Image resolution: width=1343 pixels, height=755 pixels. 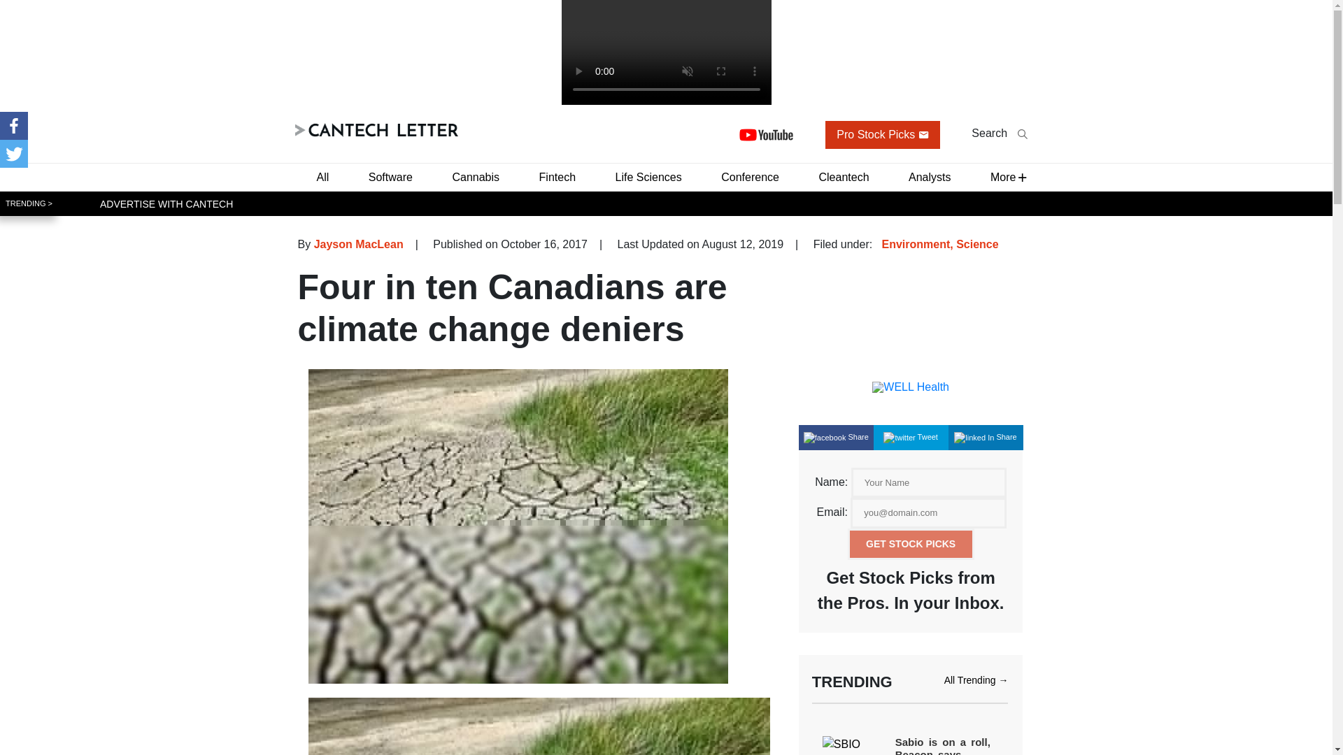 What do you see at coordinates (1003, 176) in the screenshot?
I see `More` at bounding box center [1003, 176].